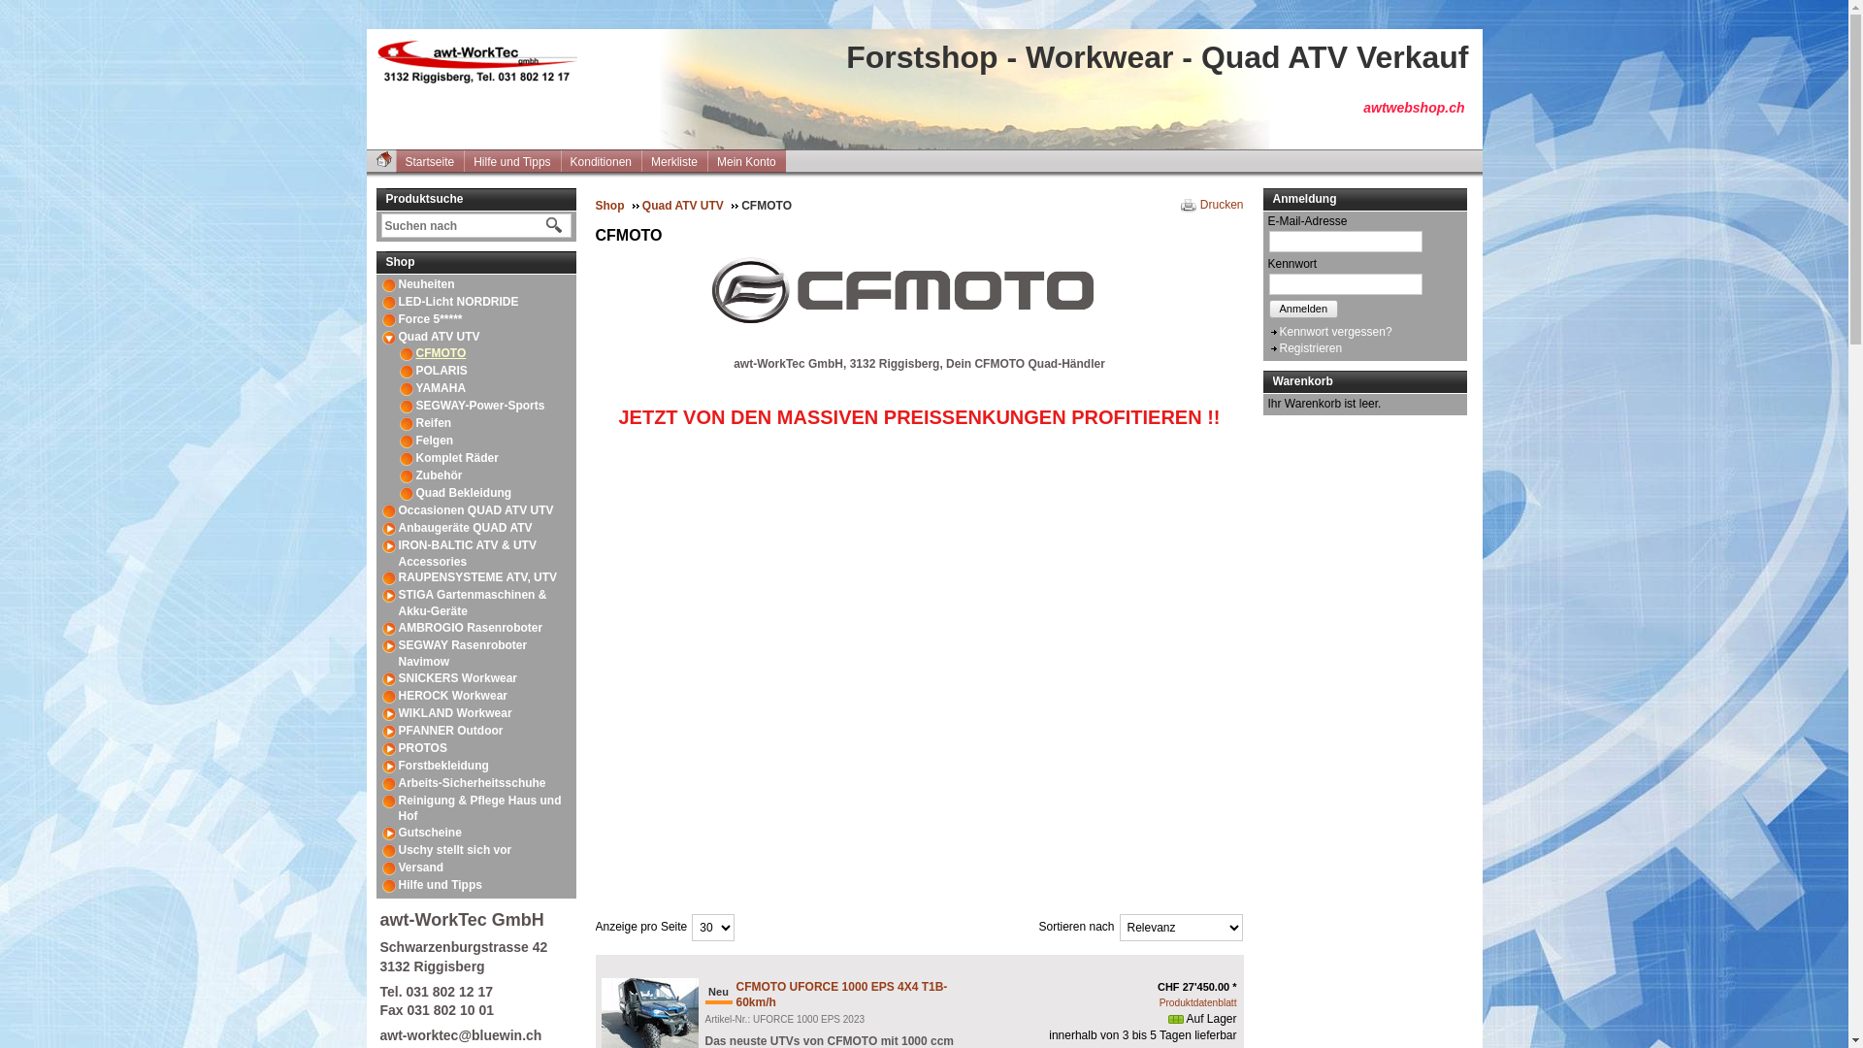  I want to click on Shop, so click(617, 206).